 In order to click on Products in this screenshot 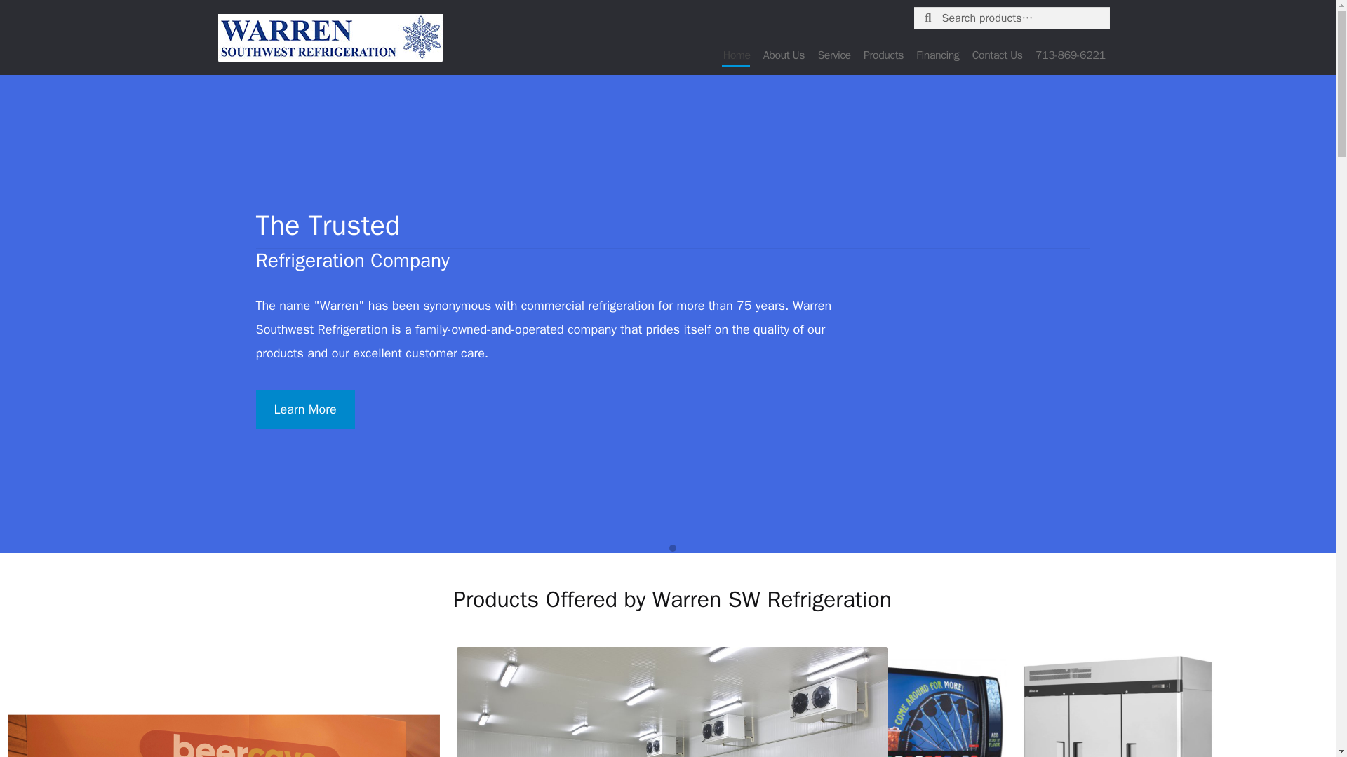, I will do `click(883, 55)`.